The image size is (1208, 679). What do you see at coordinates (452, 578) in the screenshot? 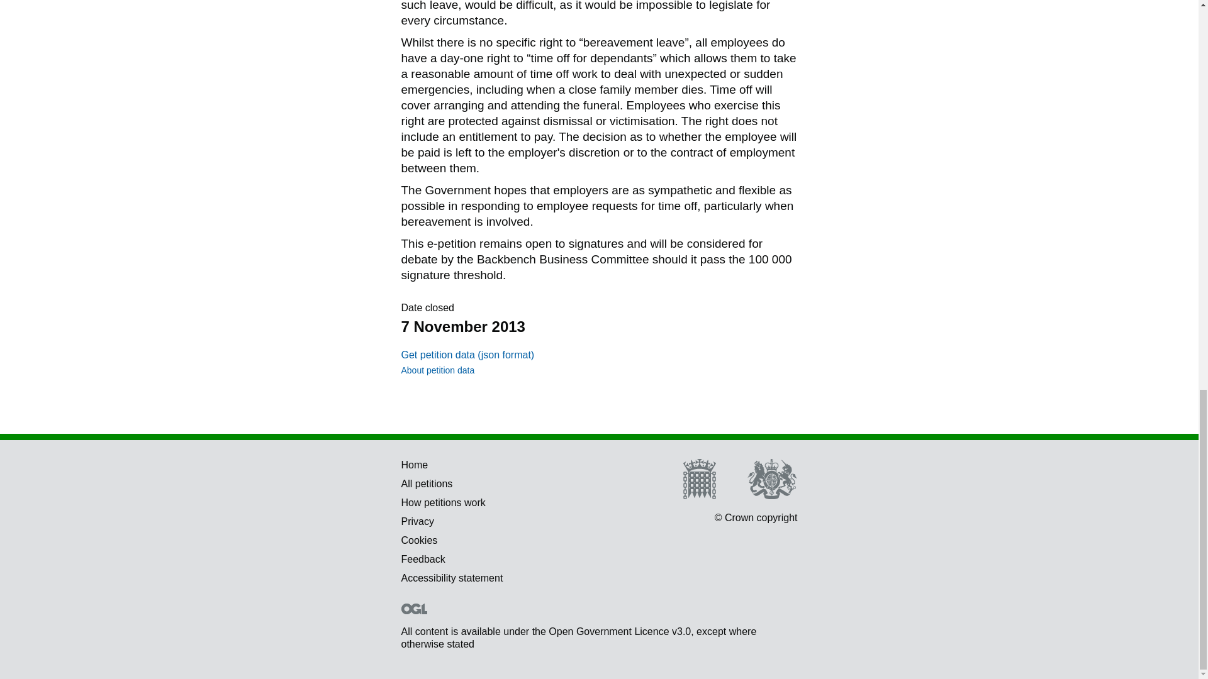
I see `Accessibility statement` at bounding box center [452, 578].